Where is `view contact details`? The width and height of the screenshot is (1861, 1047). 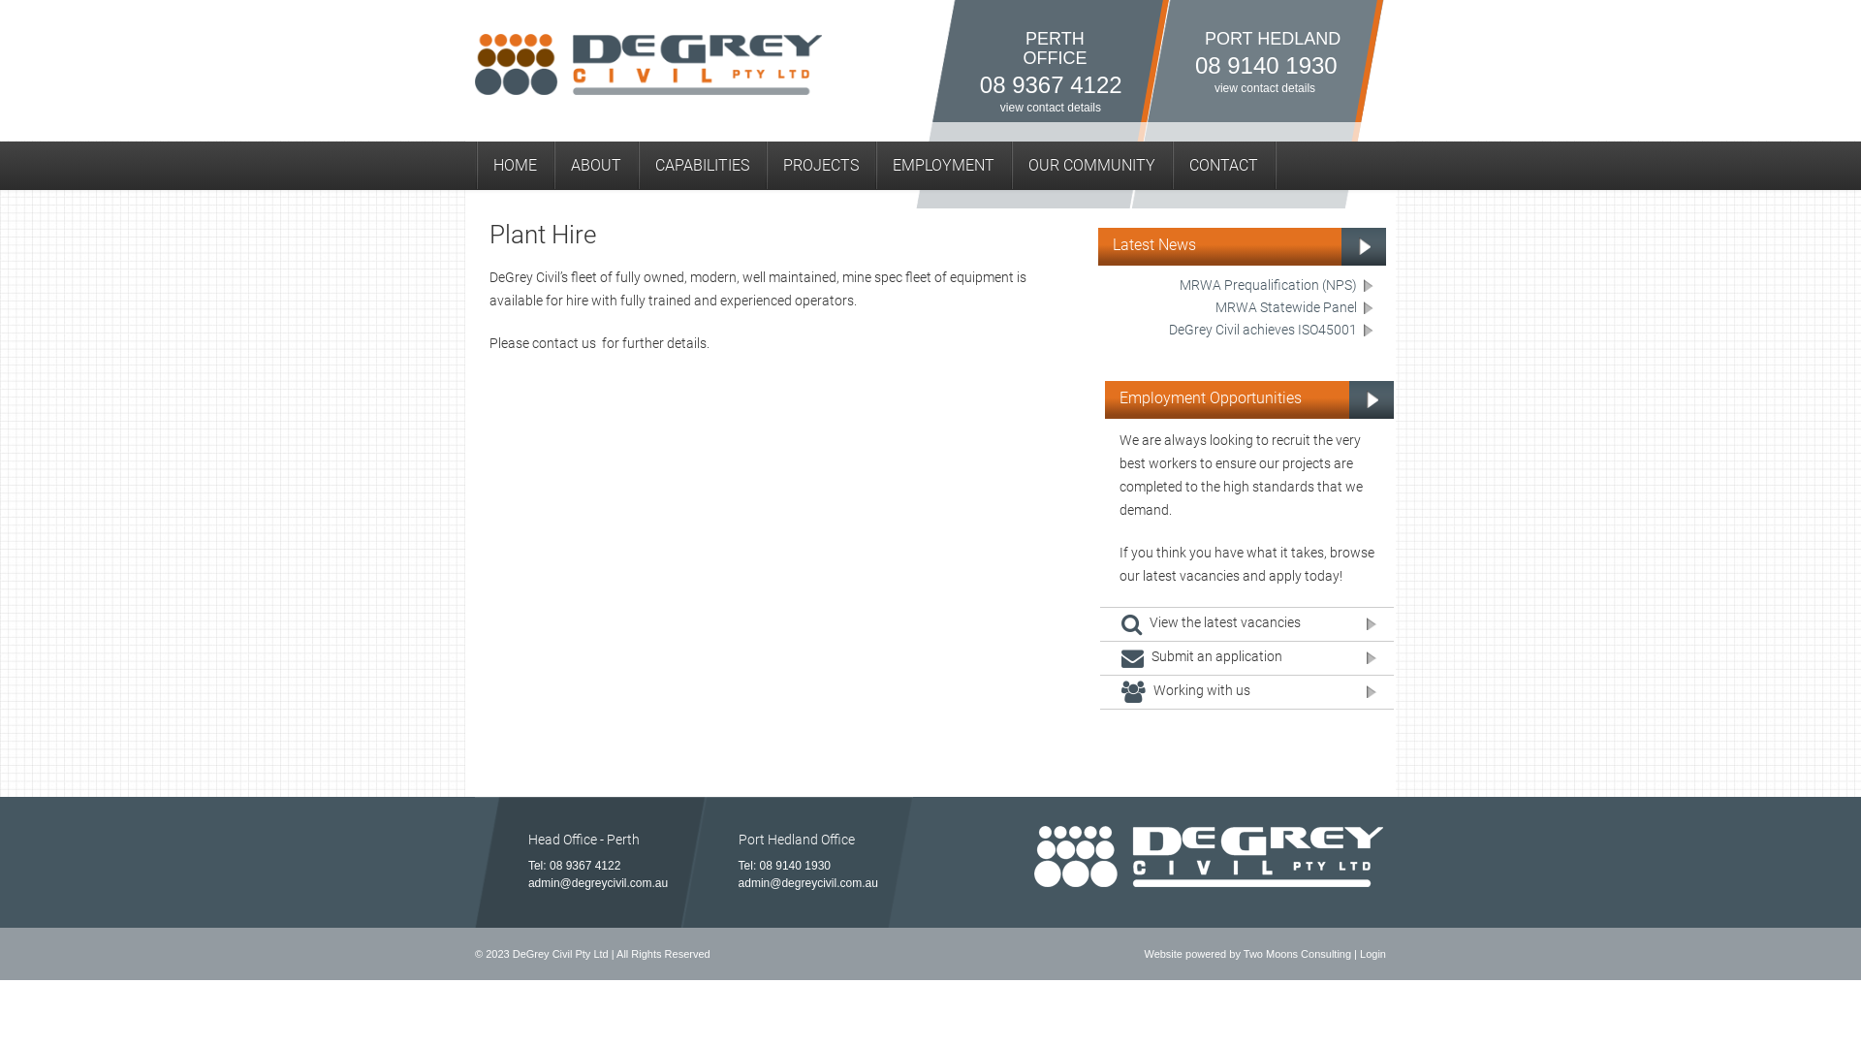 view contact details is located at coordinates (1265, 88).